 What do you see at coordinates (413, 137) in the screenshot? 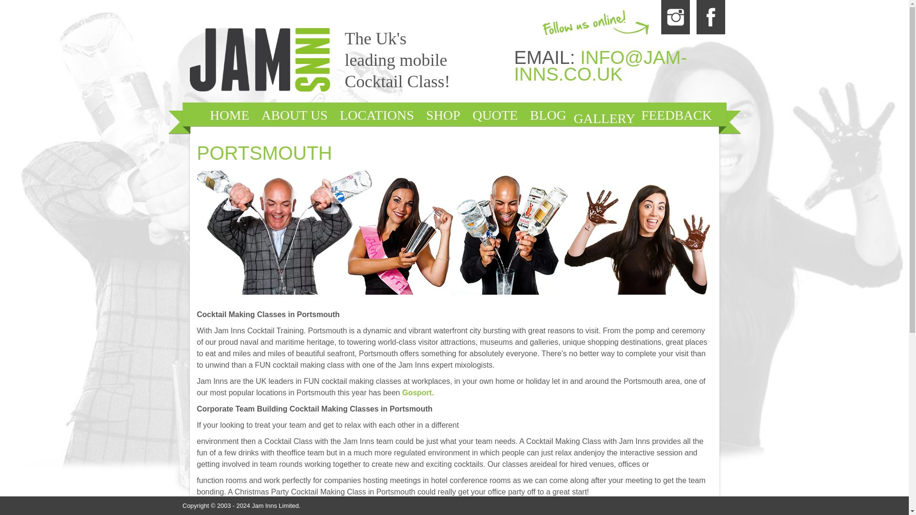
I see `FAQ` at bounding box center [413, 137].